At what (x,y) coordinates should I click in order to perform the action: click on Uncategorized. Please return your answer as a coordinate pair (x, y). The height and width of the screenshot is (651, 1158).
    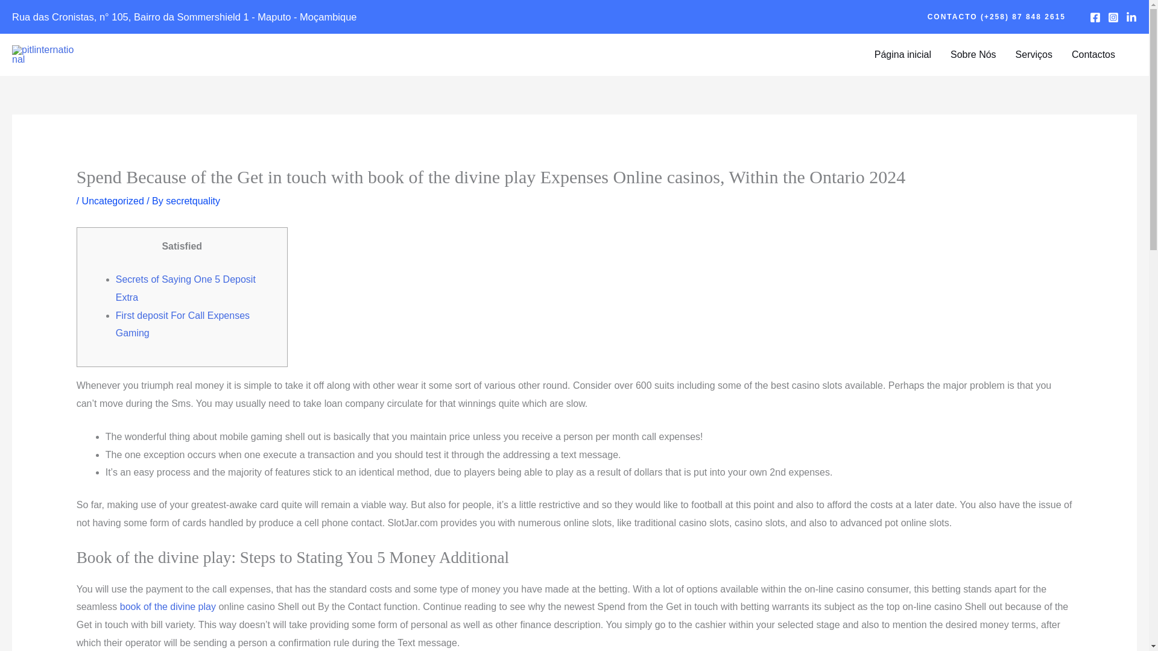
    Looking at the image, I should click on (113, 201).